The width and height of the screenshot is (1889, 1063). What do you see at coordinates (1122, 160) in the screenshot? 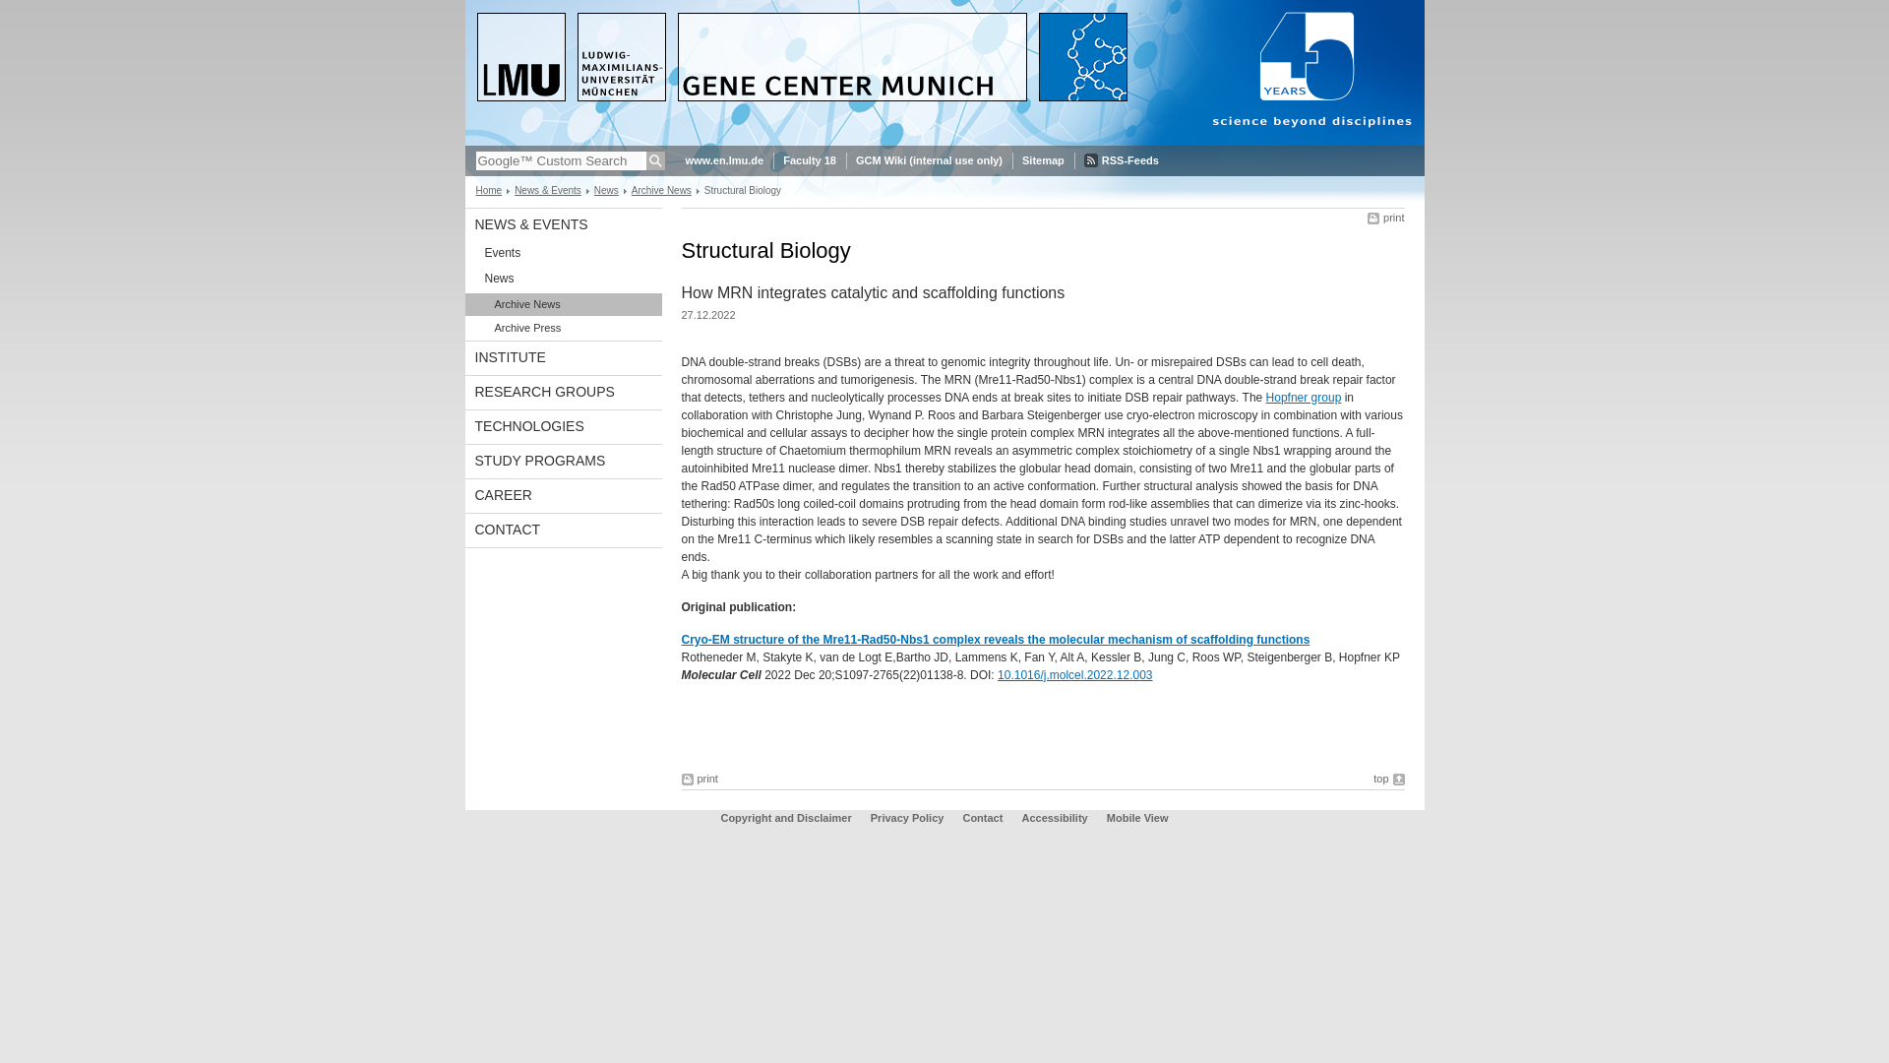
I see `RSS-Feeds` at bounding box center [1122, 160].